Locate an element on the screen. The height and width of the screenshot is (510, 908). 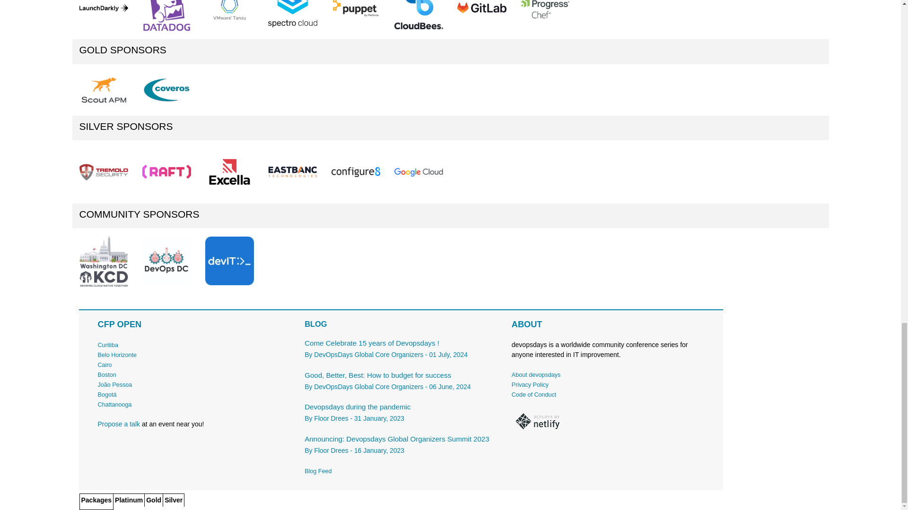
excella is located at coordinates (229, 171).